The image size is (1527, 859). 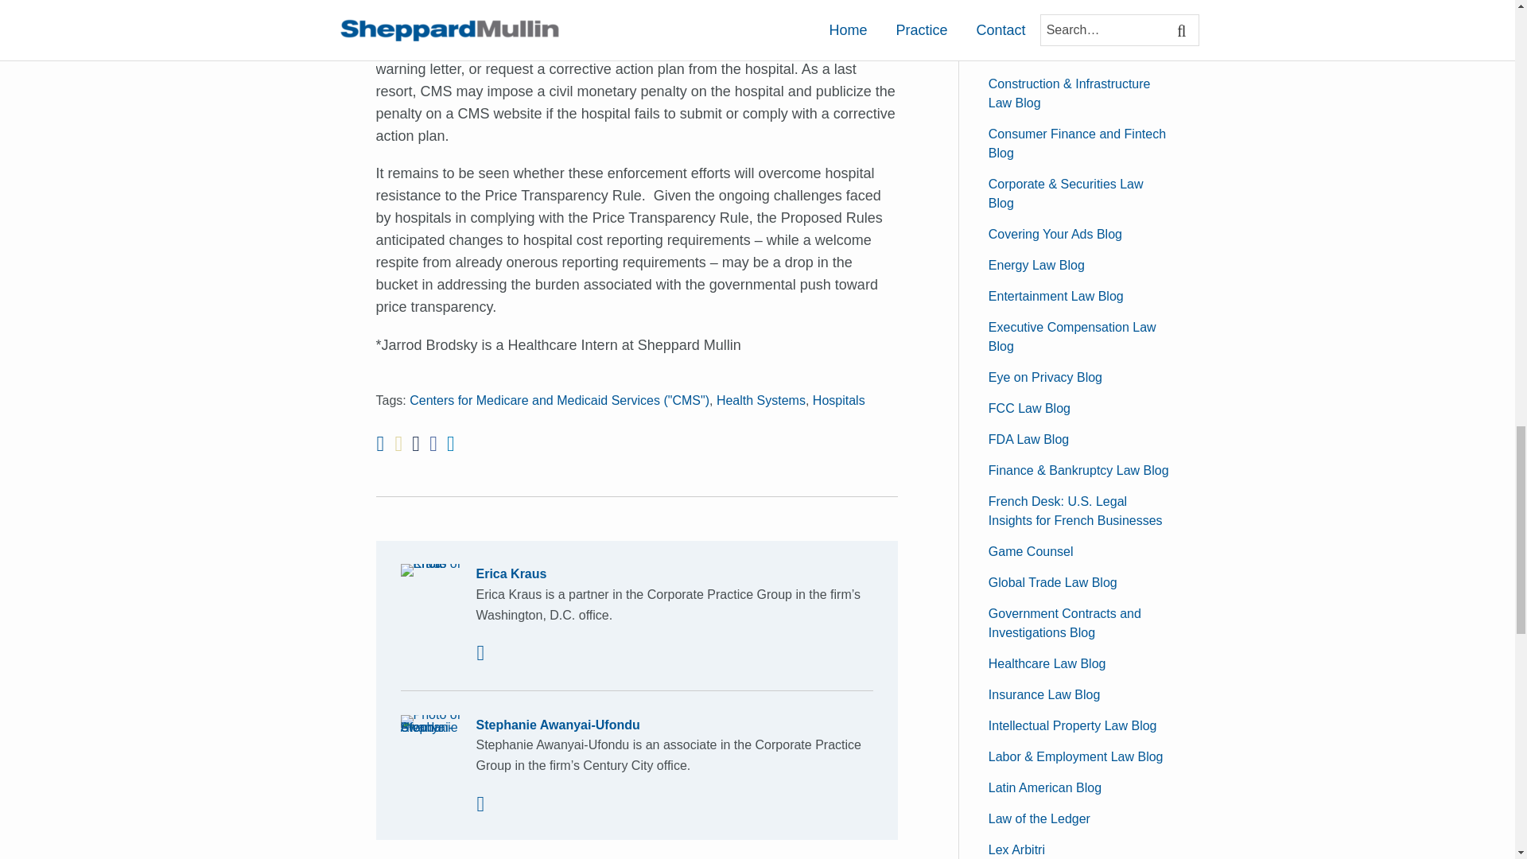 I want to click on Erica Kraus, so click(x=636, y=574).